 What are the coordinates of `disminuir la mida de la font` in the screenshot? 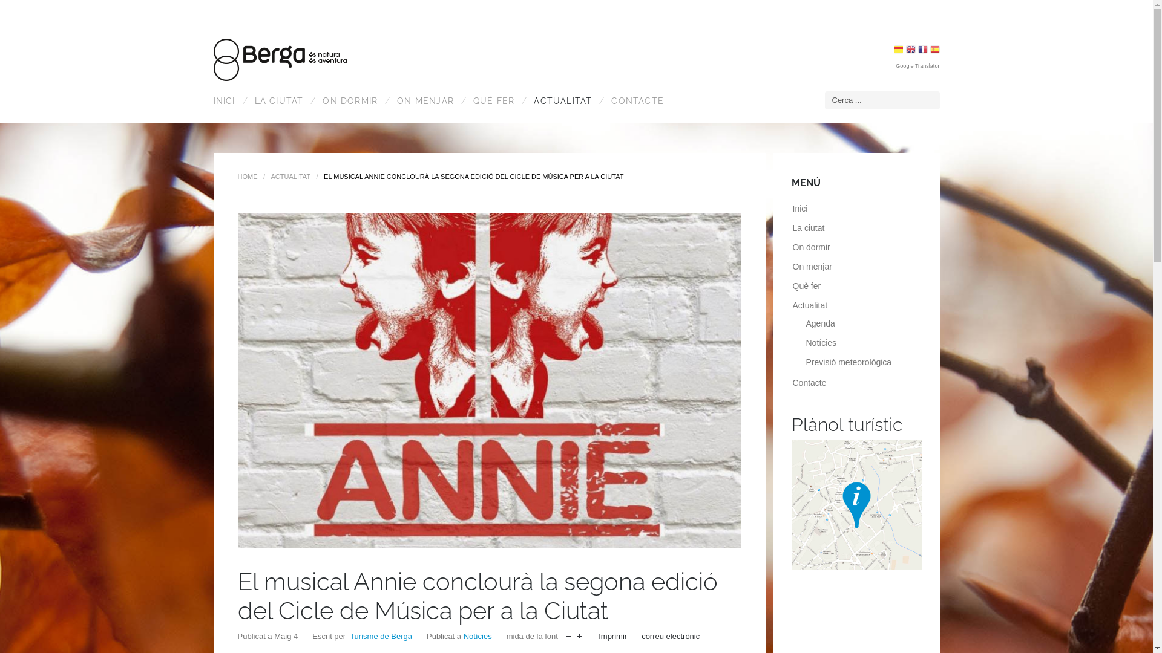 It's located at (569, 634).